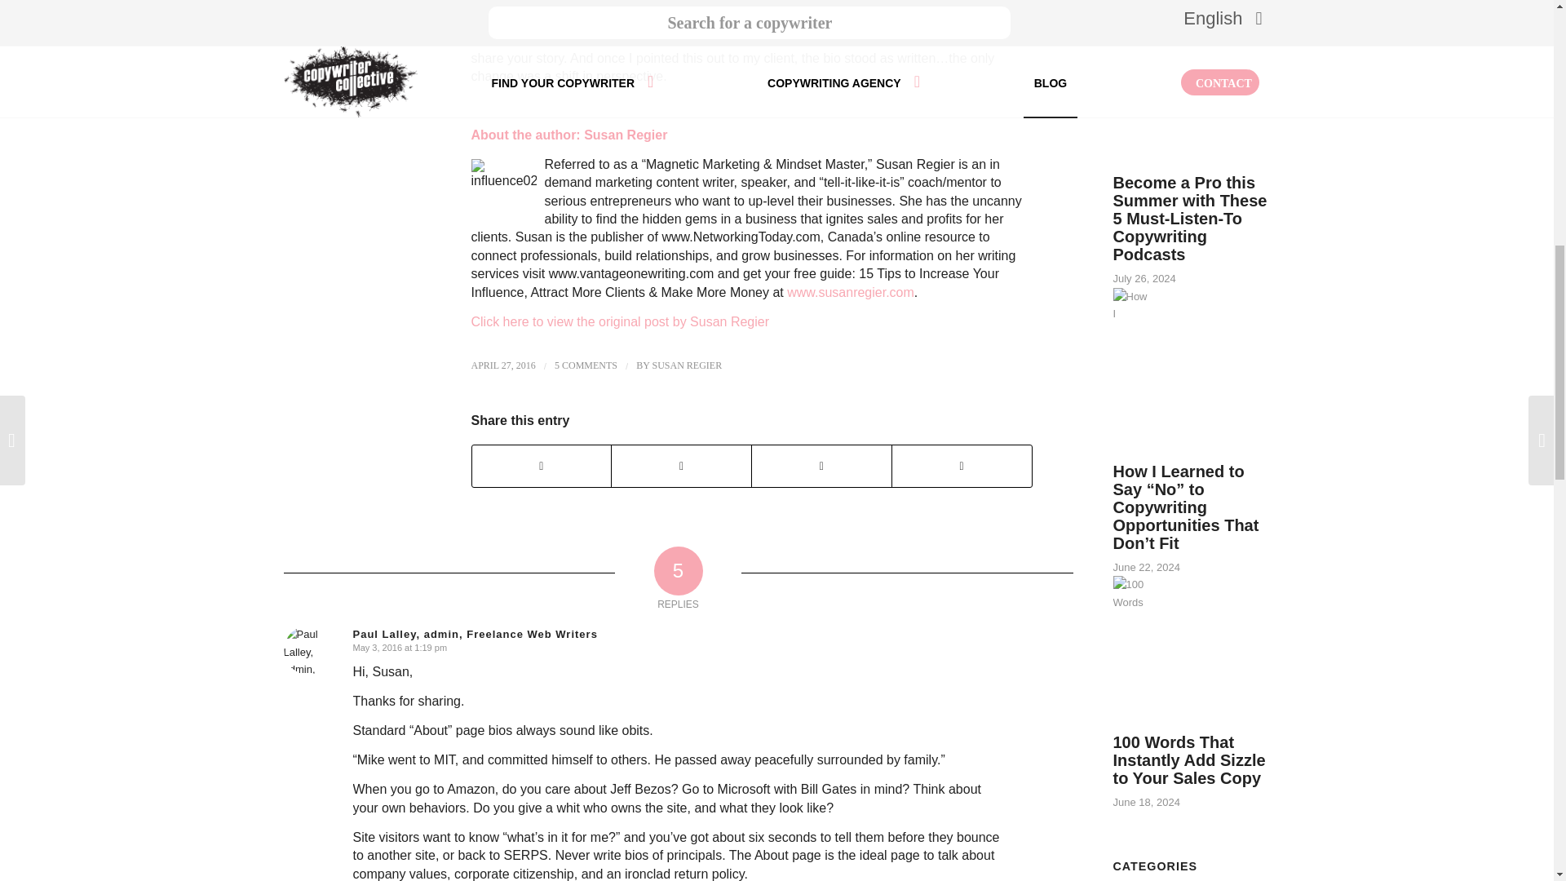  Describe the element at coordinates (620, 321) in the screenshot. I see `Click here to view the original post by Susan Regier` at that location.